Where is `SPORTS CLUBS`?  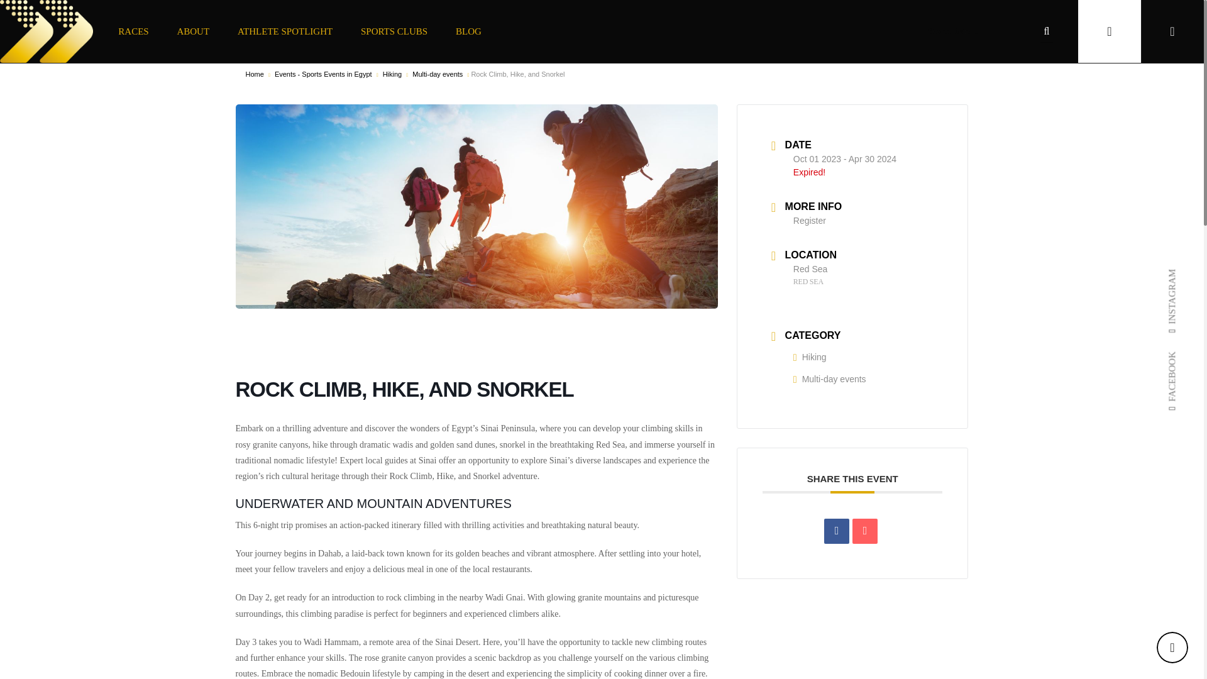 SPORTS CLUBS is located at coordinates (394, 31).